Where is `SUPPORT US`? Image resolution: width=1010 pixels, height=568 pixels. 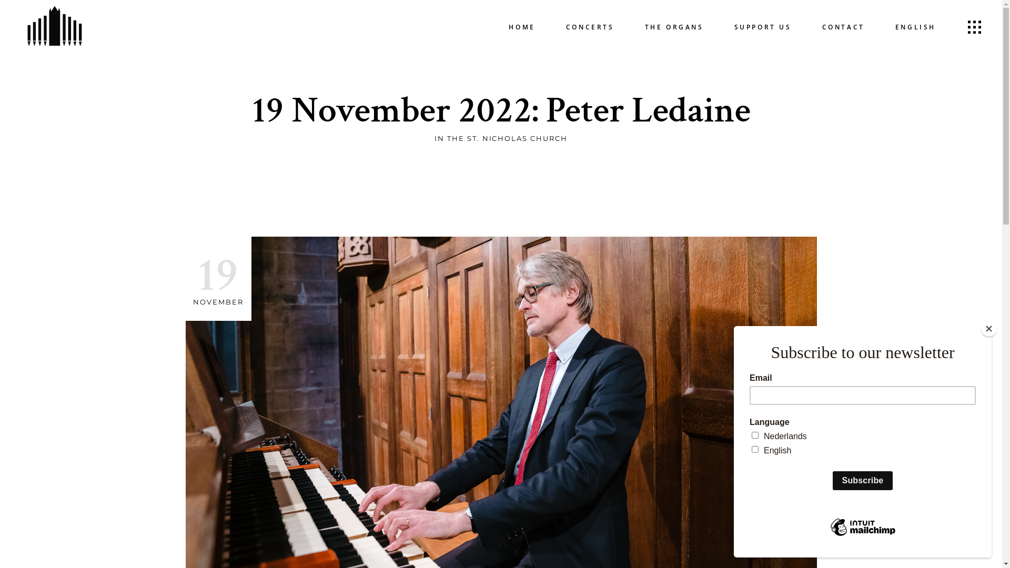 SUPPORT US is located at coordinates (763, 27).